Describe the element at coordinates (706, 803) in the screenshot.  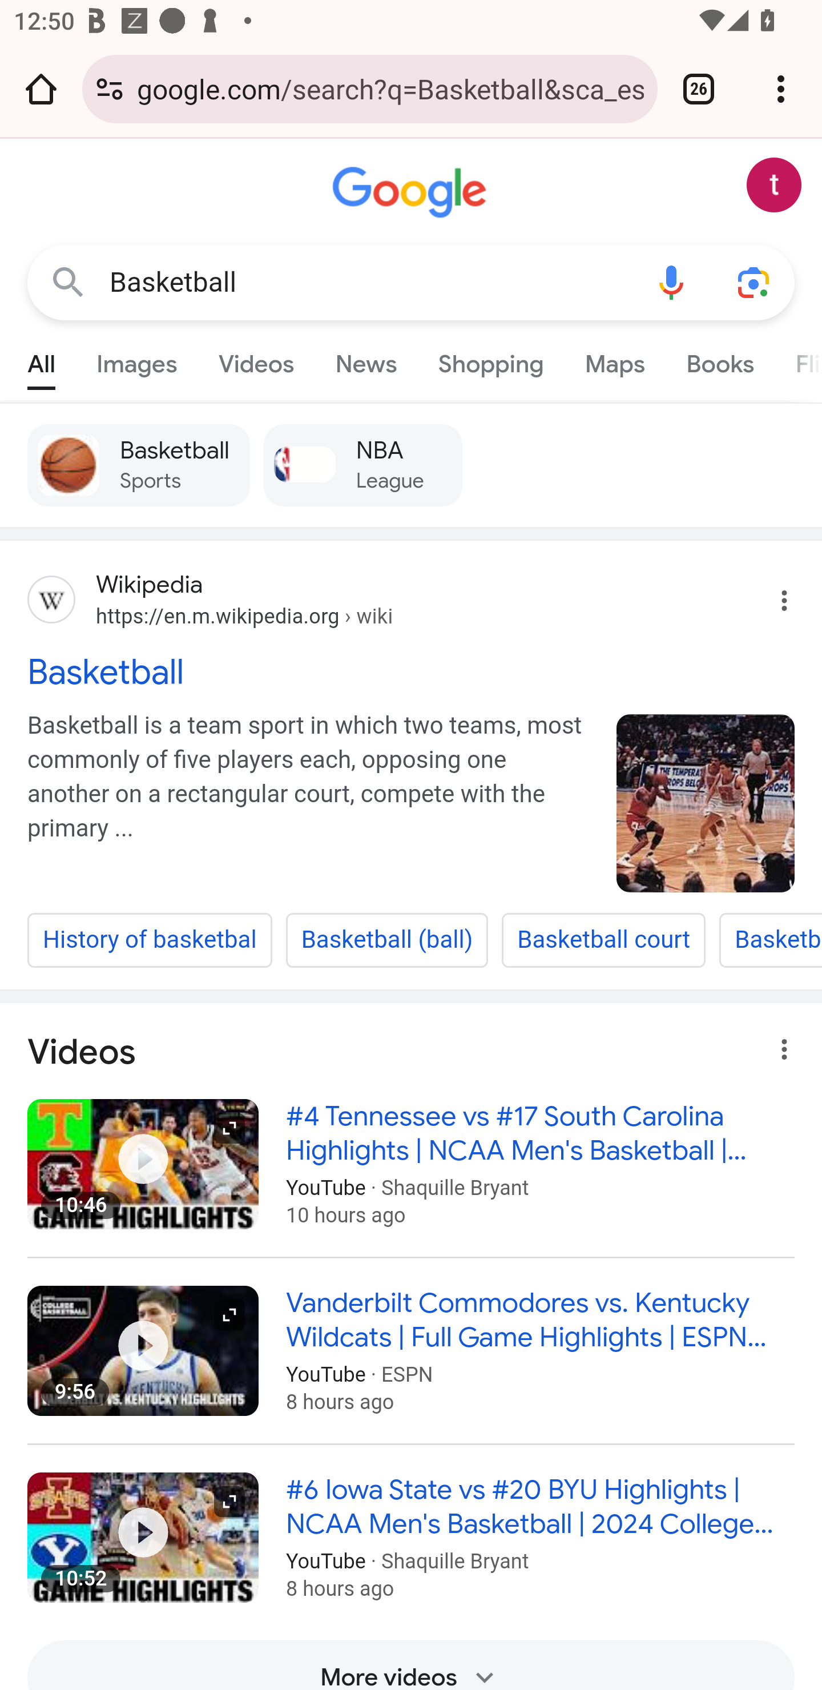
I see `Basketball` at that location.